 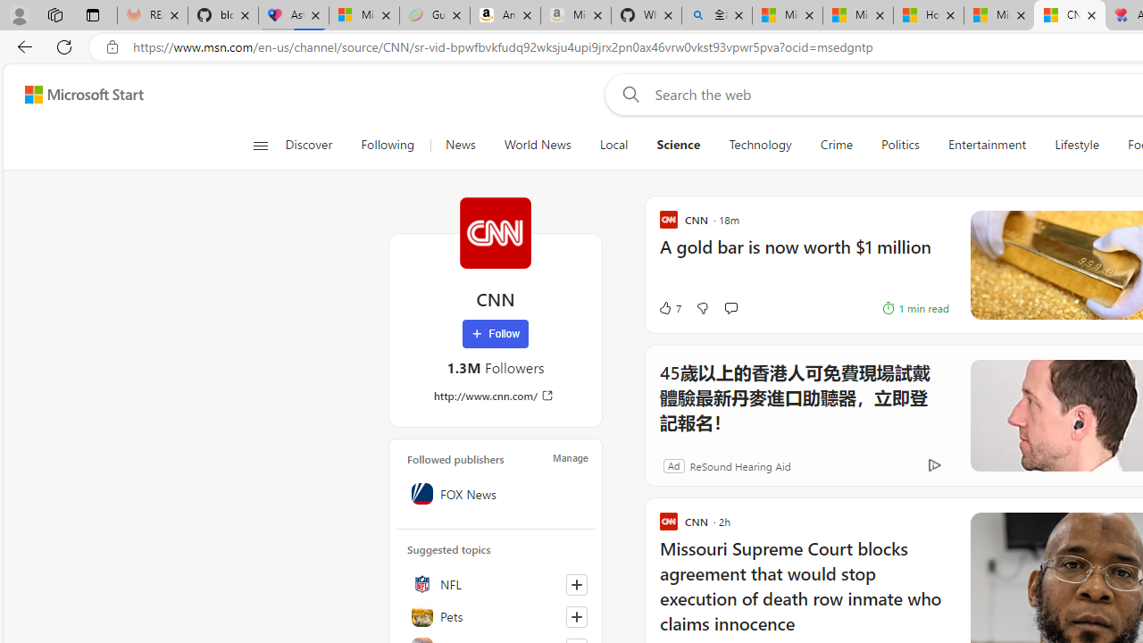 What do you see at coordinates (571, 457) in the screenshot?
I see `Manage` at bounding box center [571, 457].